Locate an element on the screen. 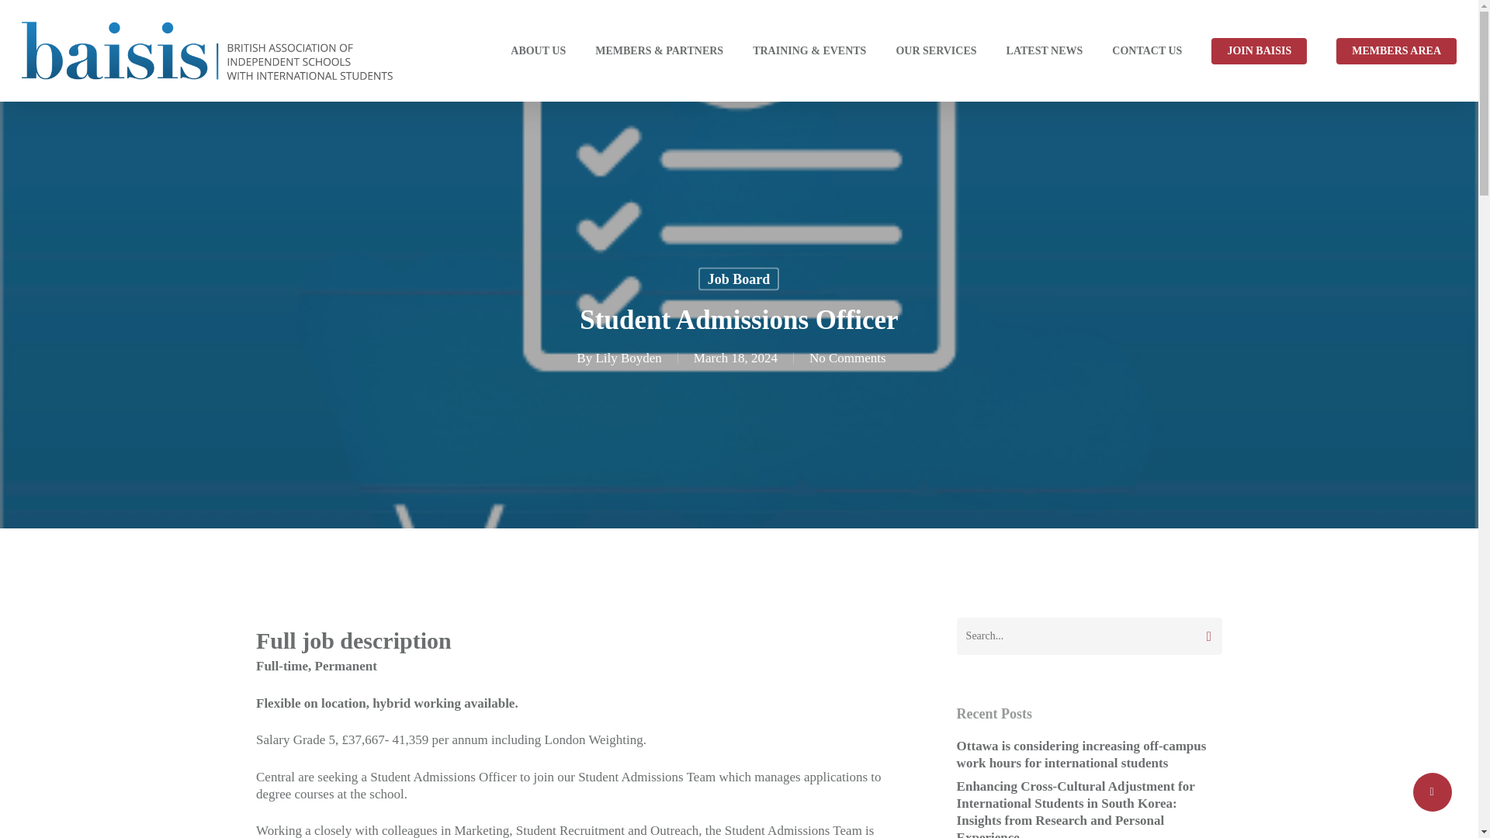  Lily Boyden is located at coordinates (628, 358).